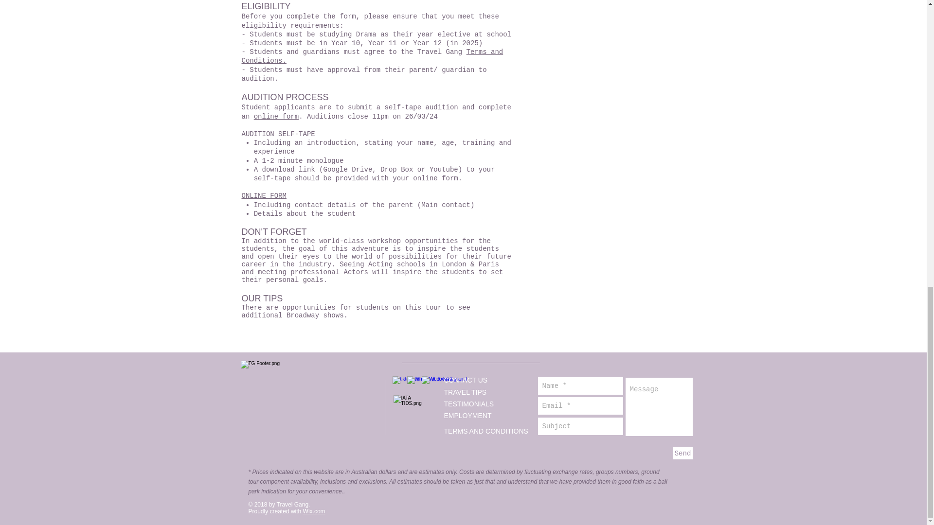 The width and height of the screenshot is (934, 525). Describe the element at coordinates (683, 453) in the screenshot. I see `Send` at that location.